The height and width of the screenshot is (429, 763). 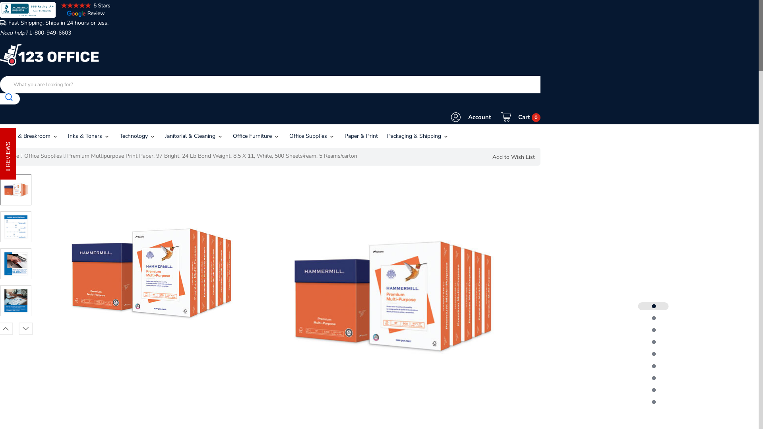 I want to click on 9, so click(x=654, y=402).